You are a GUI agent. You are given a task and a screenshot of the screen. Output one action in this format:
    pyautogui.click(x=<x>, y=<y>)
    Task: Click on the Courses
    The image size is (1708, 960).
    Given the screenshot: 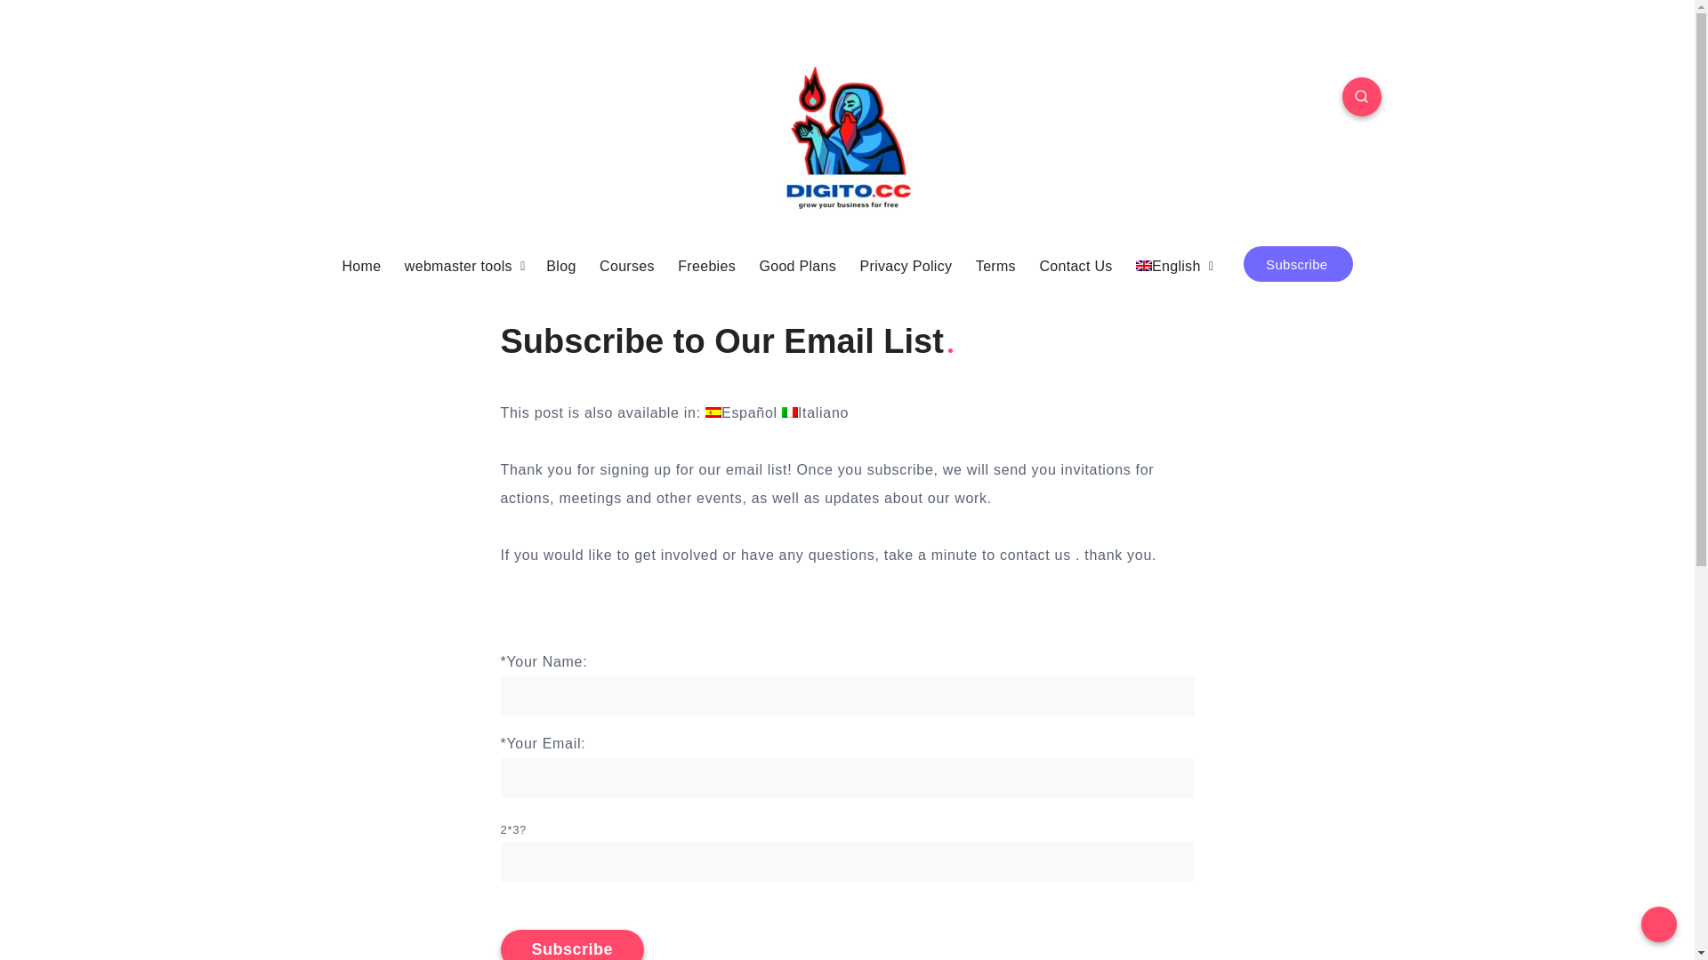 What is the action you would take?
    pyautogui.click(x=627, y=267)
    